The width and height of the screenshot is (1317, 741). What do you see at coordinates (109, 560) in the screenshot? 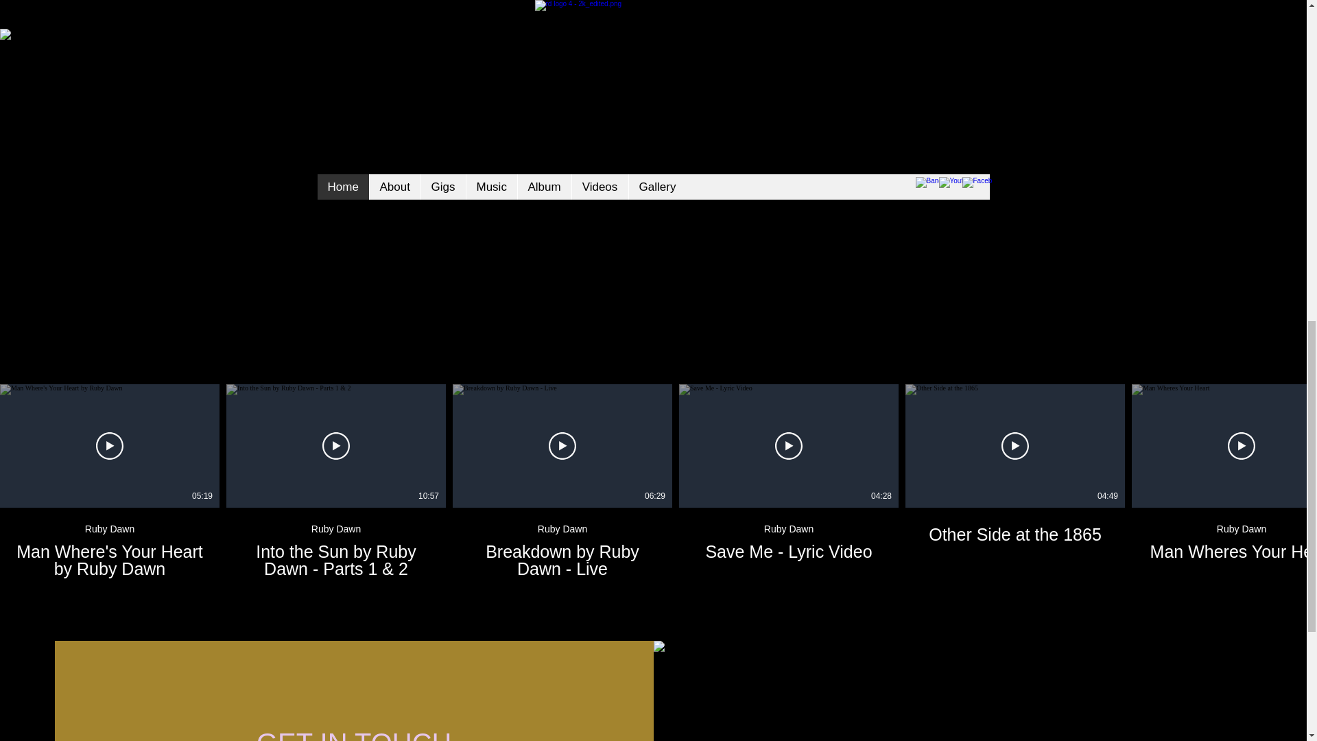
I see `Save Me - Lyric Video` at bounding box center [109, 560].